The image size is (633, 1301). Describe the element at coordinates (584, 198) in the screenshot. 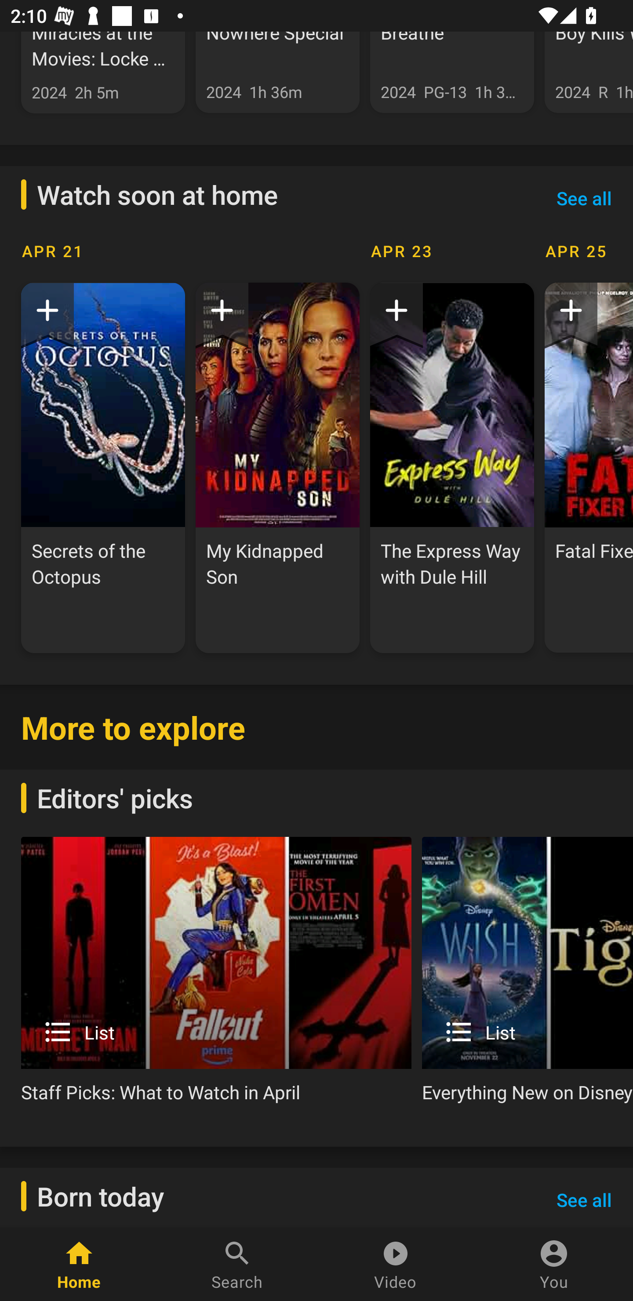

I see `See all See all Watch soon at home` at that location.